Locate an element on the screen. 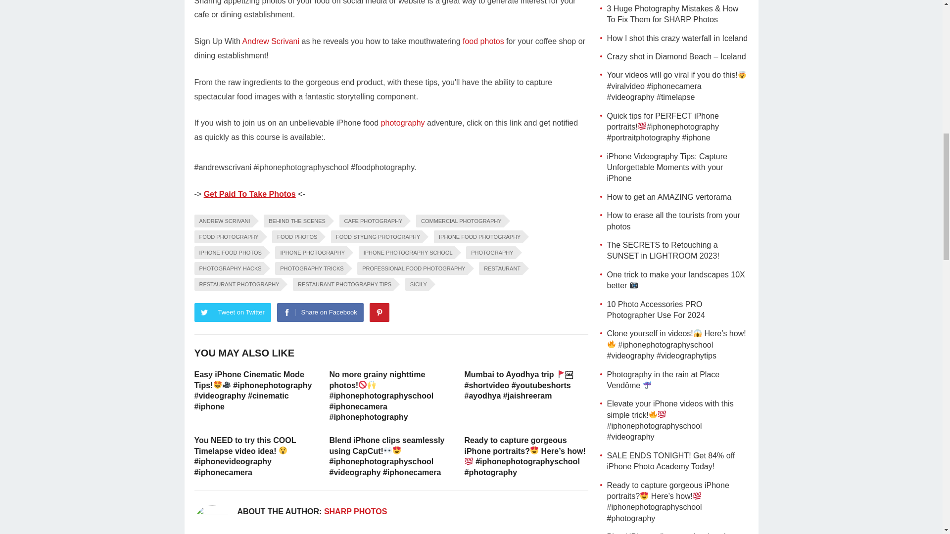 This screenshot has width=950, height=534. Get Paid To Take Photos is located at coordinates (249, 194).